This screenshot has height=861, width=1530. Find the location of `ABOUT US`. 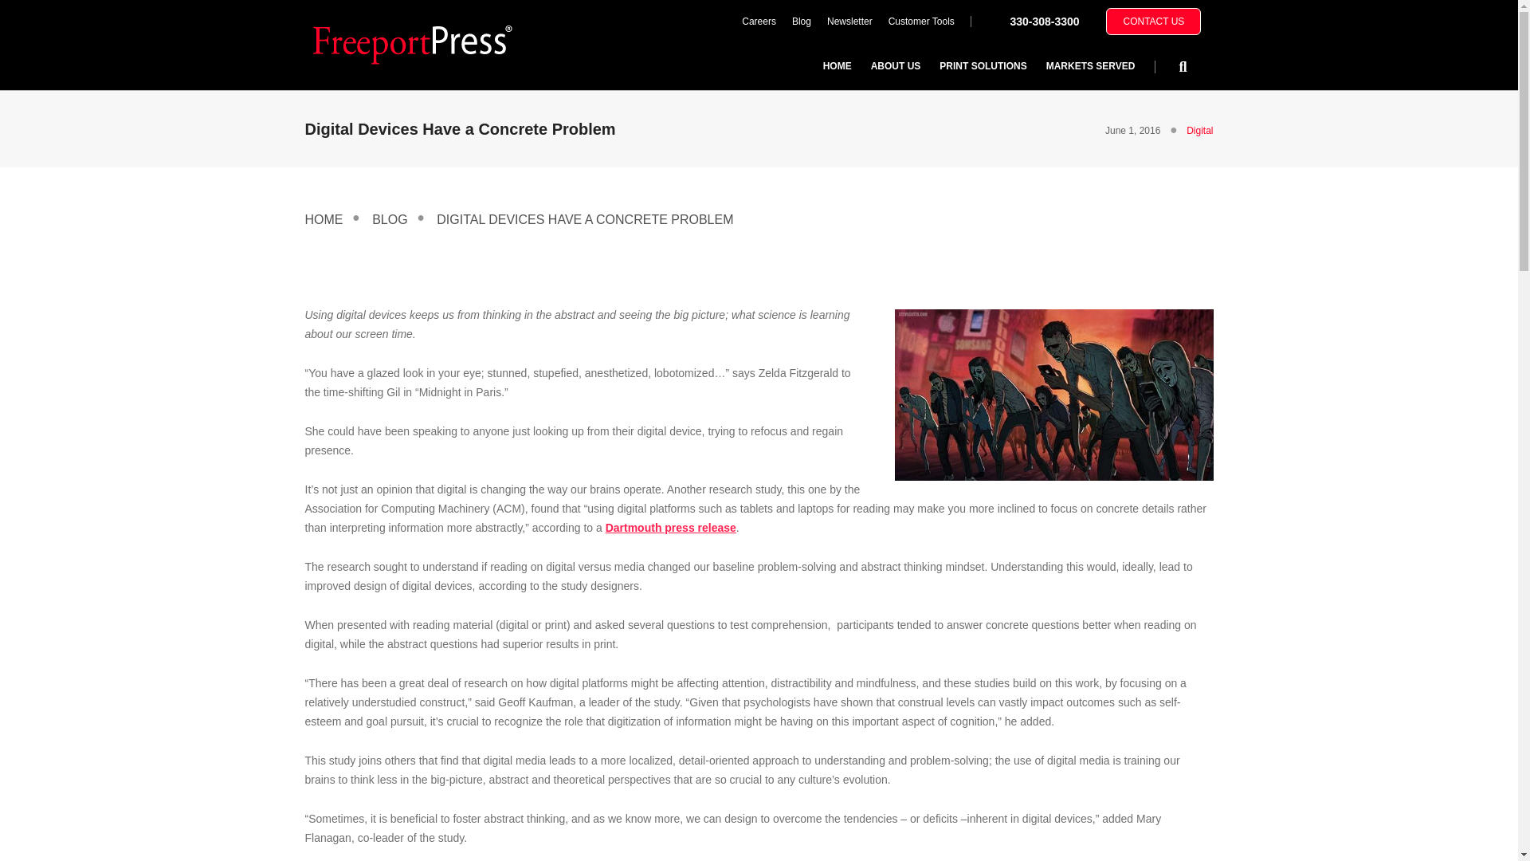

ABOUT US is located at coordinates (896, 65).